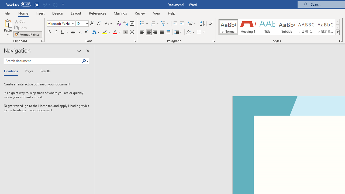  Describe the element at coordinates (63, 32) in the screenshot. I see `Underline` at that location.